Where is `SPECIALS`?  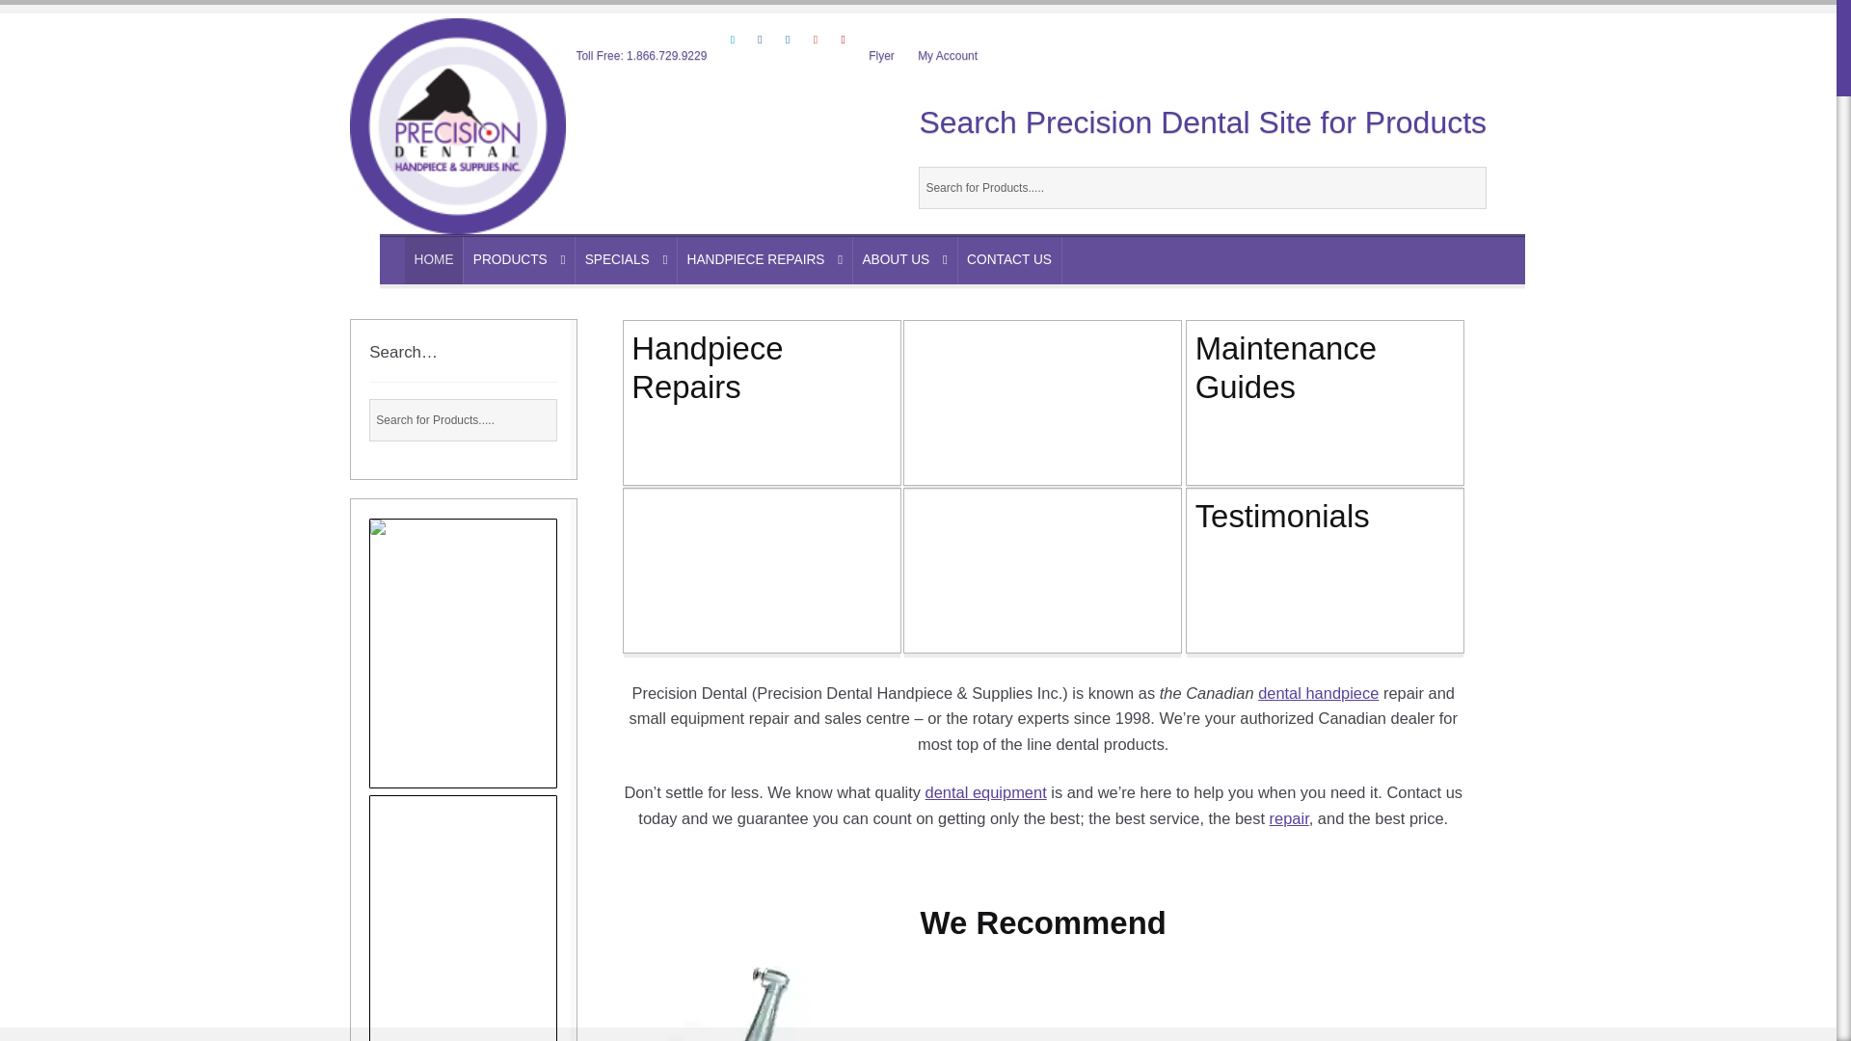
SPECIALS is located at coordinates (627, 260).